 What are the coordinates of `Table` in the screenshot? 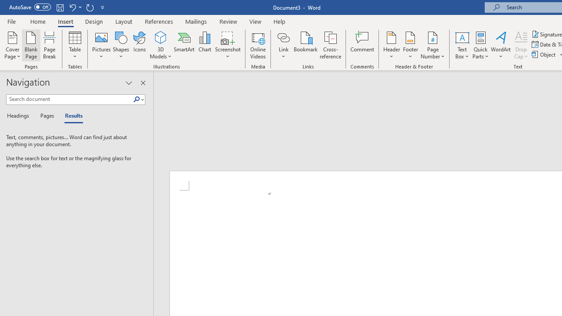 It's located at (75, 45).